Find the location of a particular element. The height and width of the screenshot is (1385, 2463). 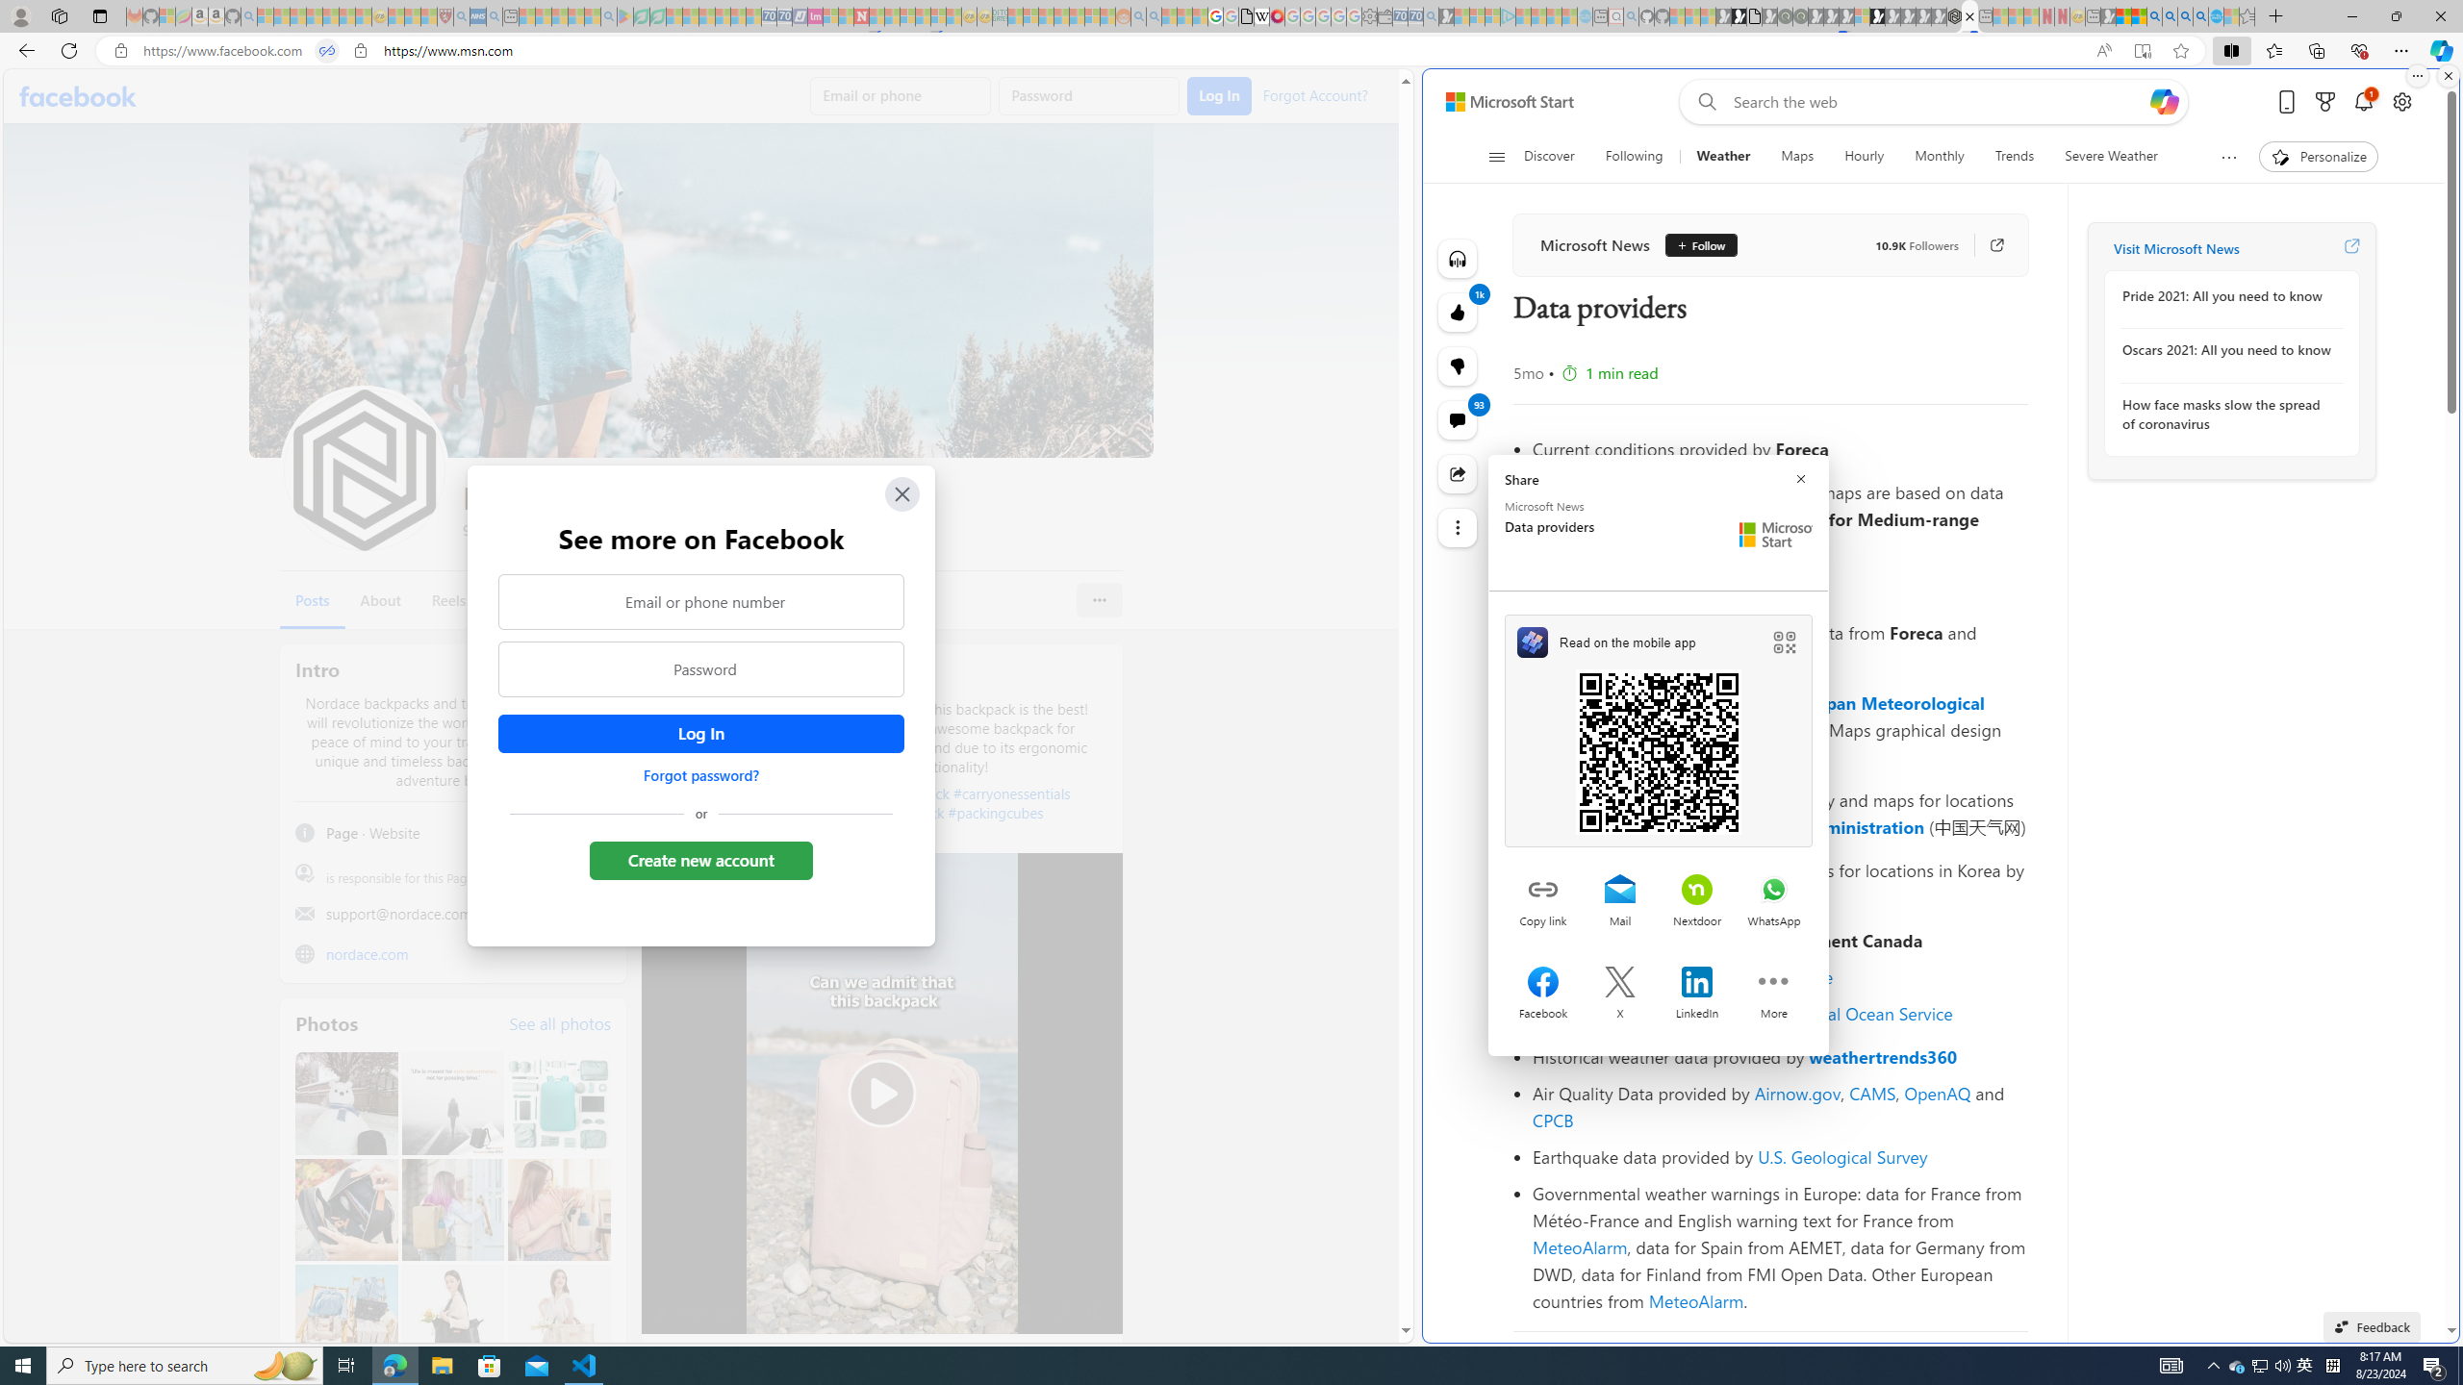

Earthquake data provided by U.S. Geological Survey is located at coordinates (1779, 1156).